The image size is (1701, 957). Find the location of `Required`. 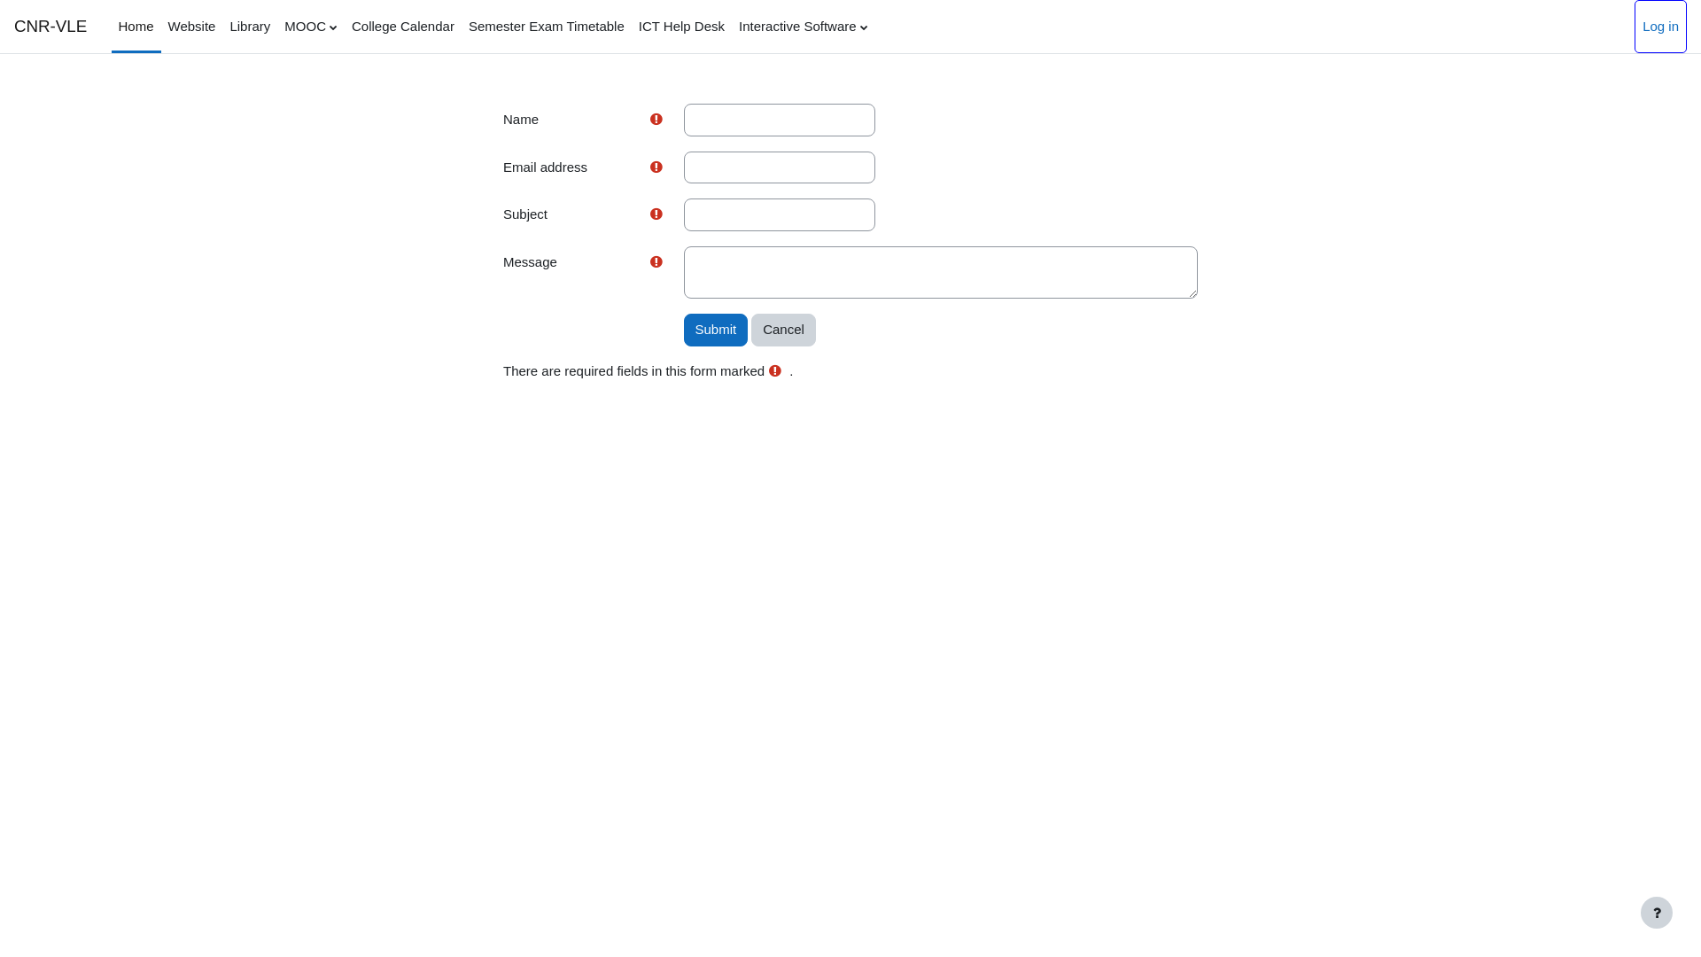

Required is located at coordinates (659, 262).